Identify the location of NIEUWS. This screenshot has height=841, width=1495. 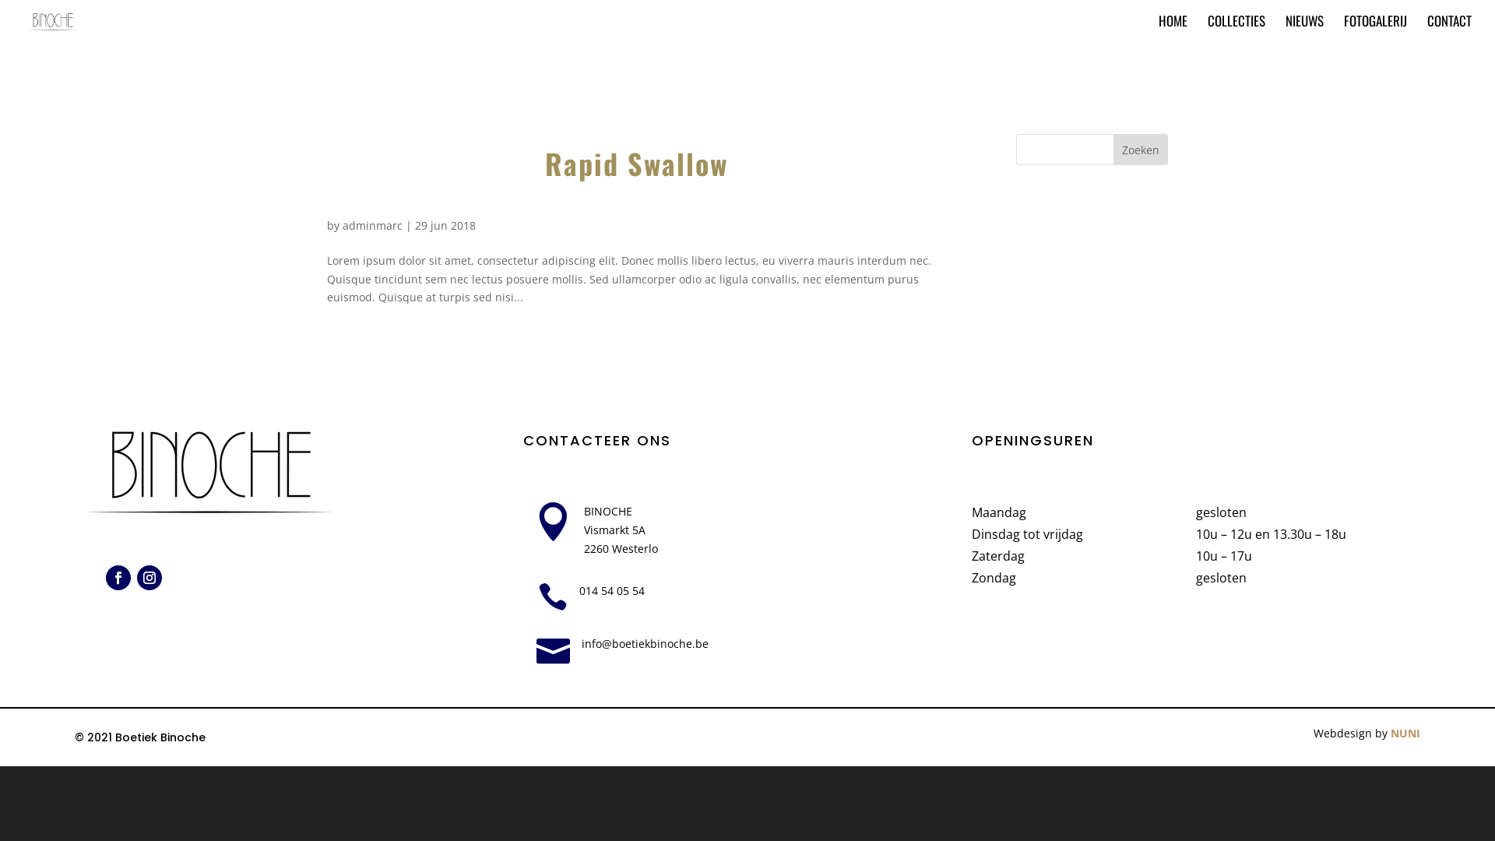
(1305, 29).